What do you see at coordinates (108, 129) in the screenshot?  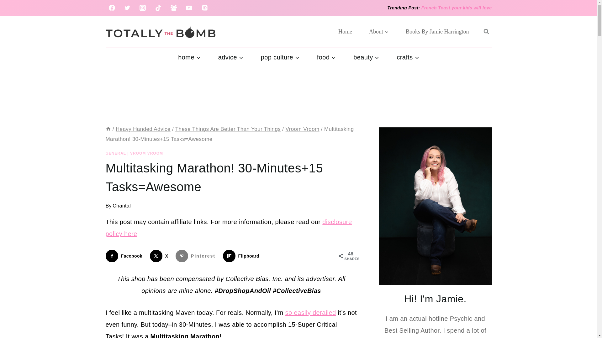 I see `Home` at bounding box center [108, 129].